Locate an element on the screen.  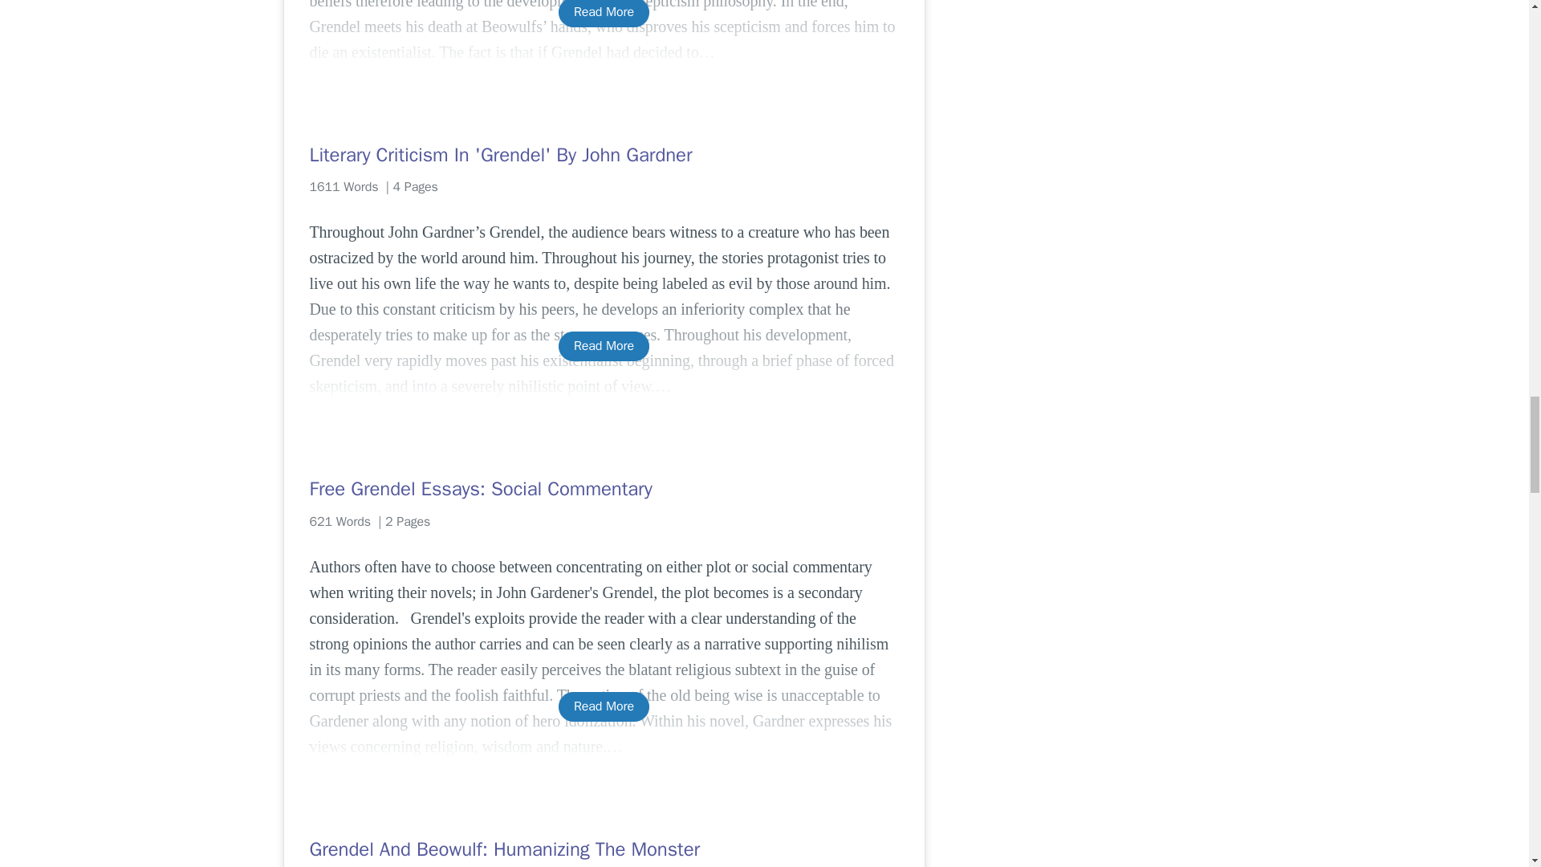
Grendel And Beowulf: Humanizing The Monster is located at coordinates (604, 849).